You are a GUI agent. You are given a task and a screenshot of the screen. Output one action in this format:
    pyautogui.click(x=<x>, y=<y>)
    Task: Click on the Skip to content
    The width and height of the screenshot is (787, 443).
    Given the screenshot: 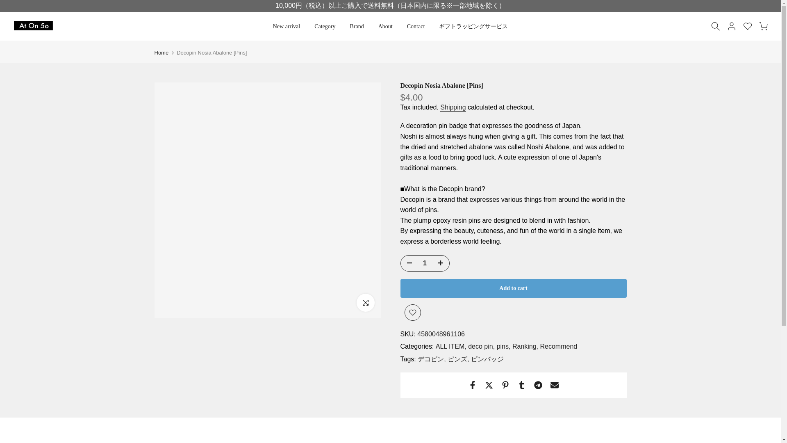 What is the action you would take?
    pyautogui.click(x=6, y=4)
    